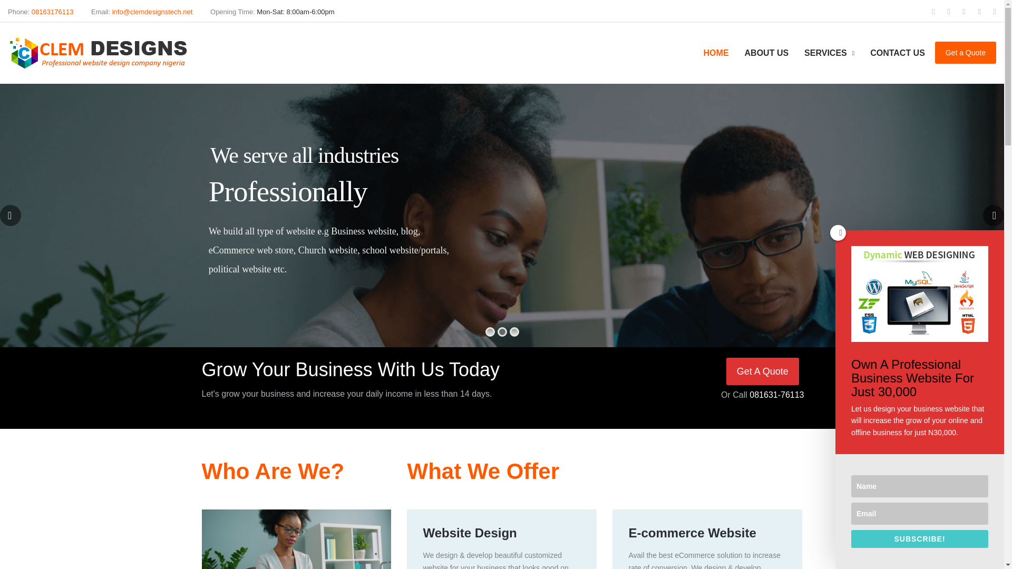  Describe the element at coordinates (763, 371) in the screenshot. I see `Get A Quote` at that location.